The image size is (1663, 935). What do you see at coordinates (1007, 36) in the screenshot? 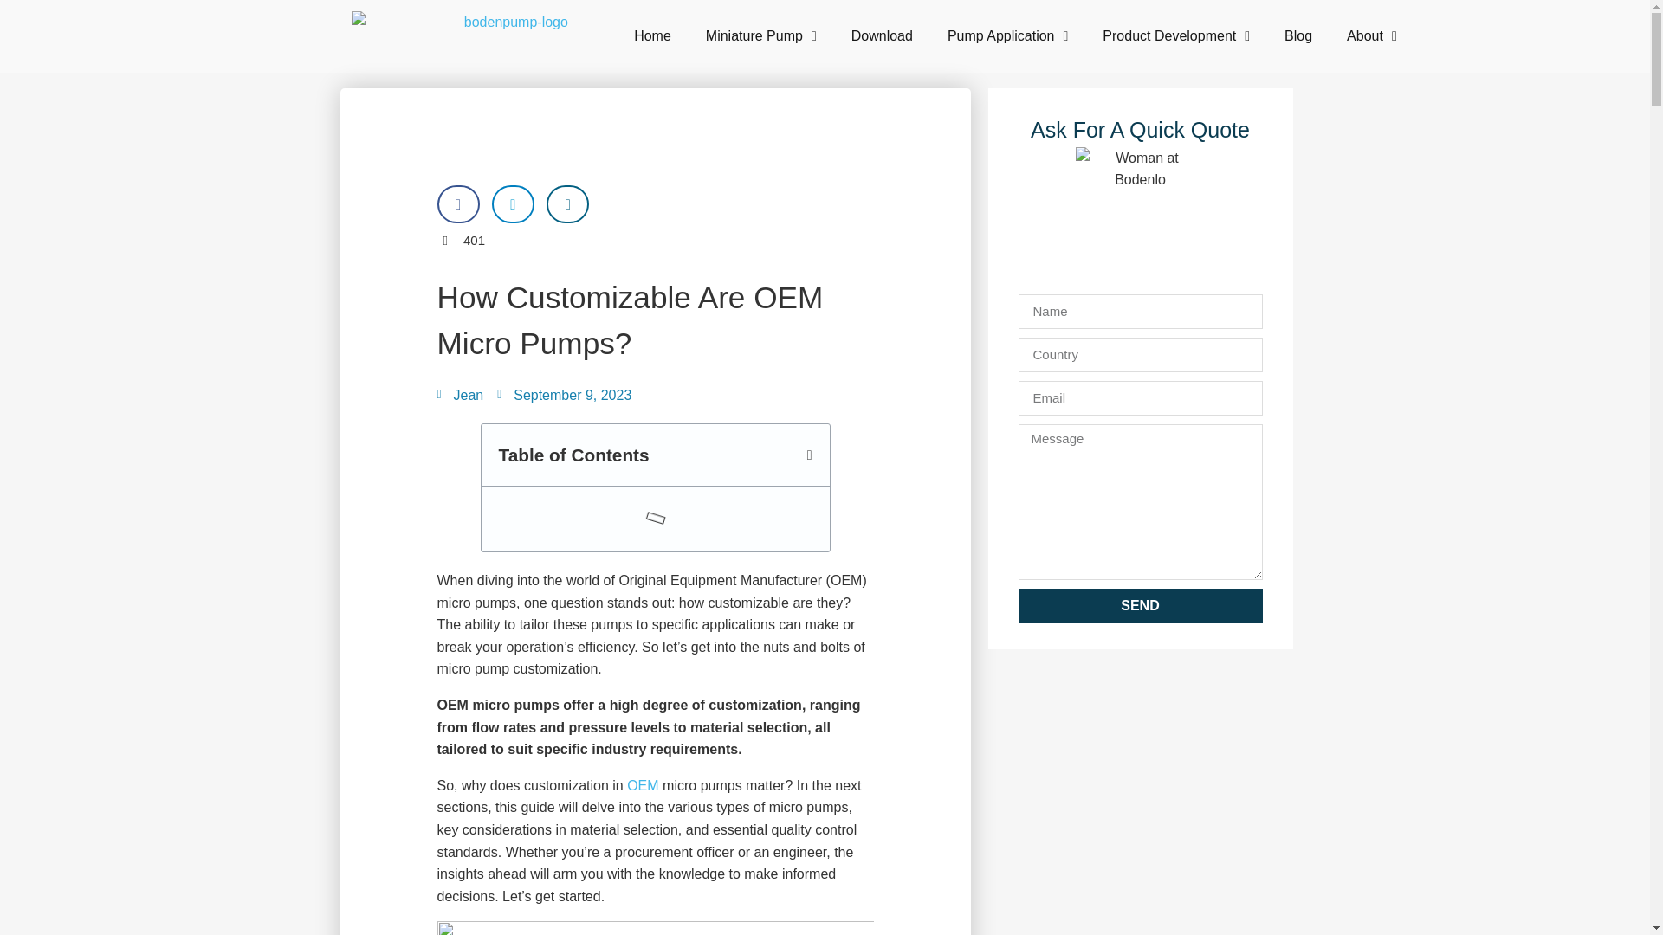
I see `Pump Application` at bounding box center [1007, 36].